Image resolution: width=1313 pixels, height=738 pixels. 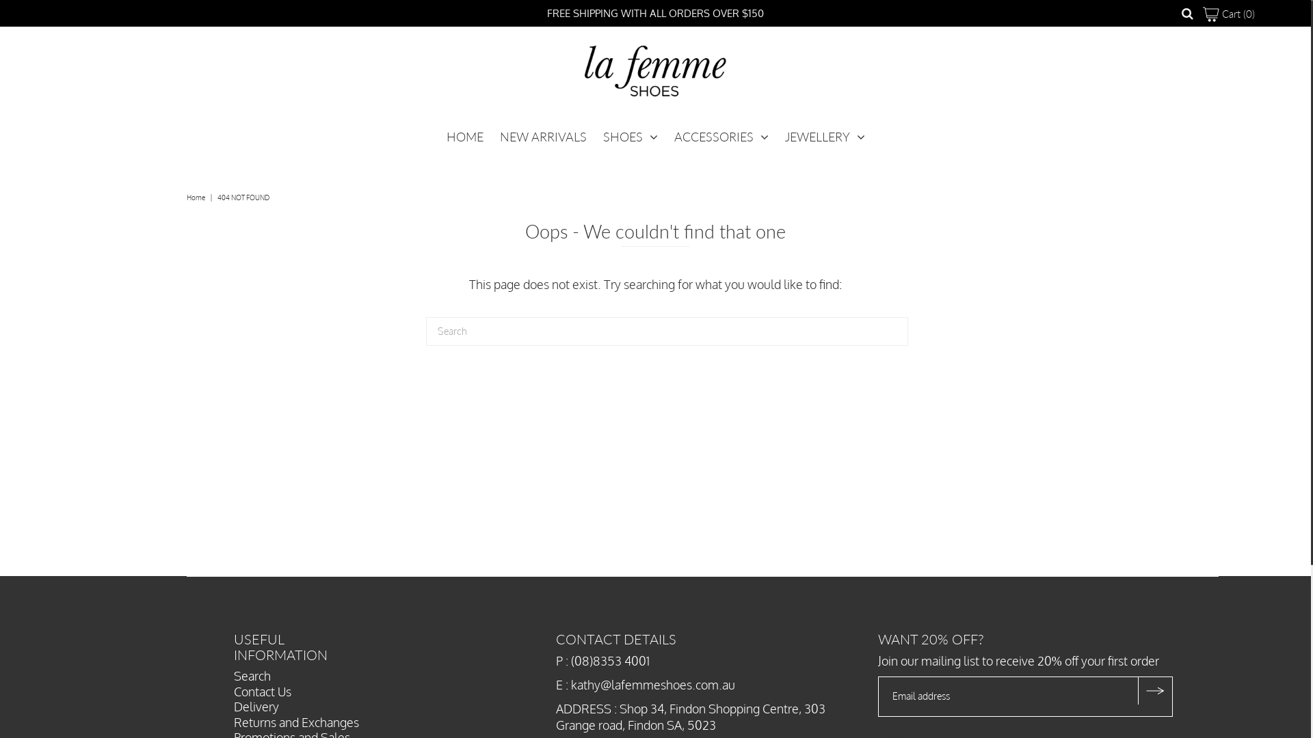 What do you see at coordinates (263, 692) in the screenshot?
I see `Contact Us` at bounding box center [263, 692].